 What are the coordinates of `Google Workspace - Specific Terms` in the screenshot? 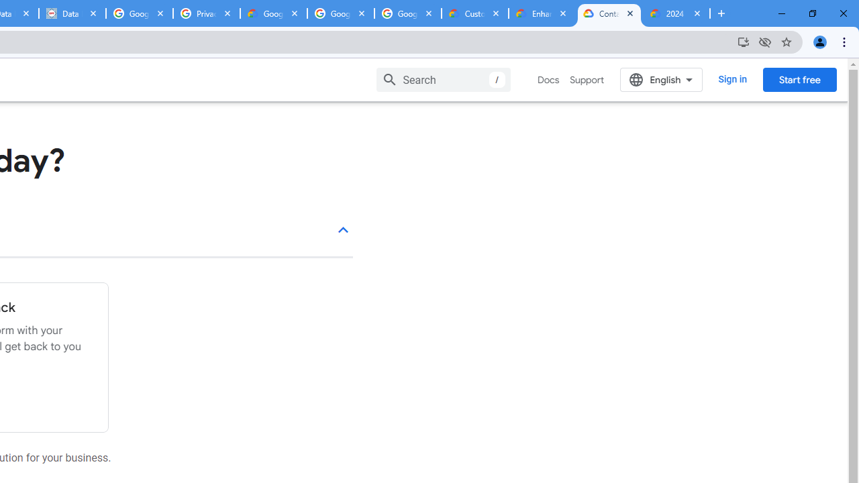 It's located at (341, 13).